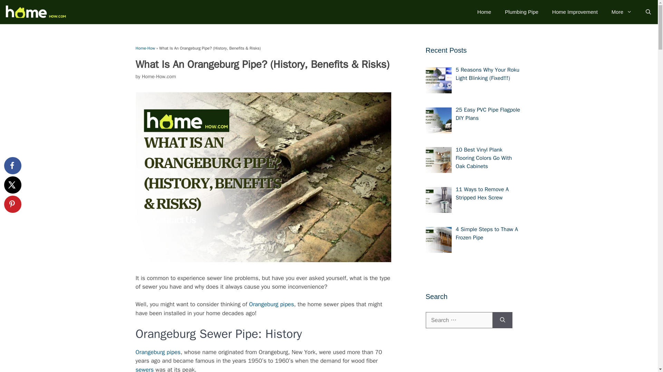 This screenshot has width=663, height=372. Describe the element at coordinates (145, 48) in the screenshot. I see `Home-How` at that location.